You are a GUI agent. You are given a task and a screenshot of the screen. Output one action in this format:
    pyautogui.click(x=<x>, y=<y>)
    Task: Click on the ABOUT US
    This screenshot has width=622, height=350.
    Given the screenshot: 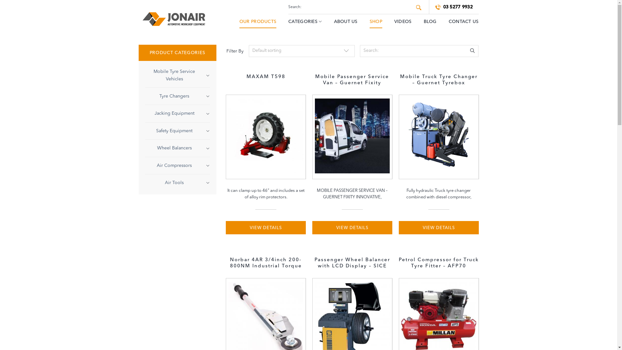 What is the action you would take?
    pyautogui.click(x=345, y=21)
    